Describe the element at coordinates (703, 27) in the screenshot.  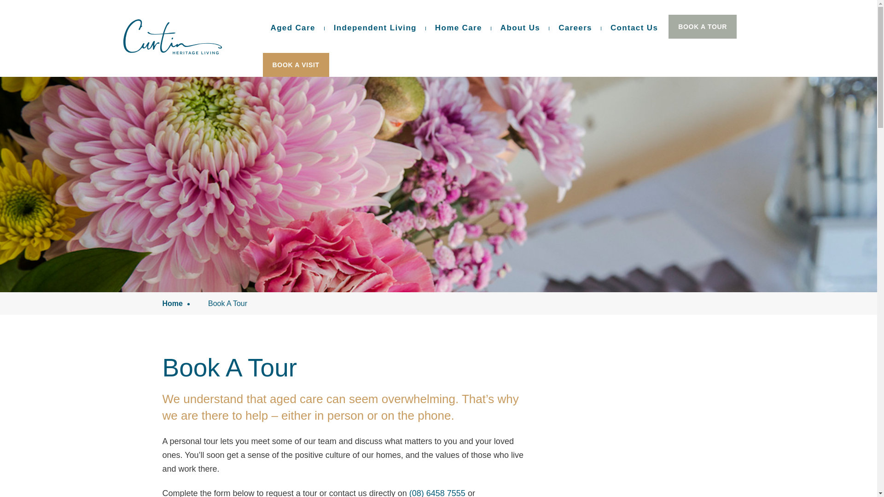
I see `BOOK A TOUR` at that location.